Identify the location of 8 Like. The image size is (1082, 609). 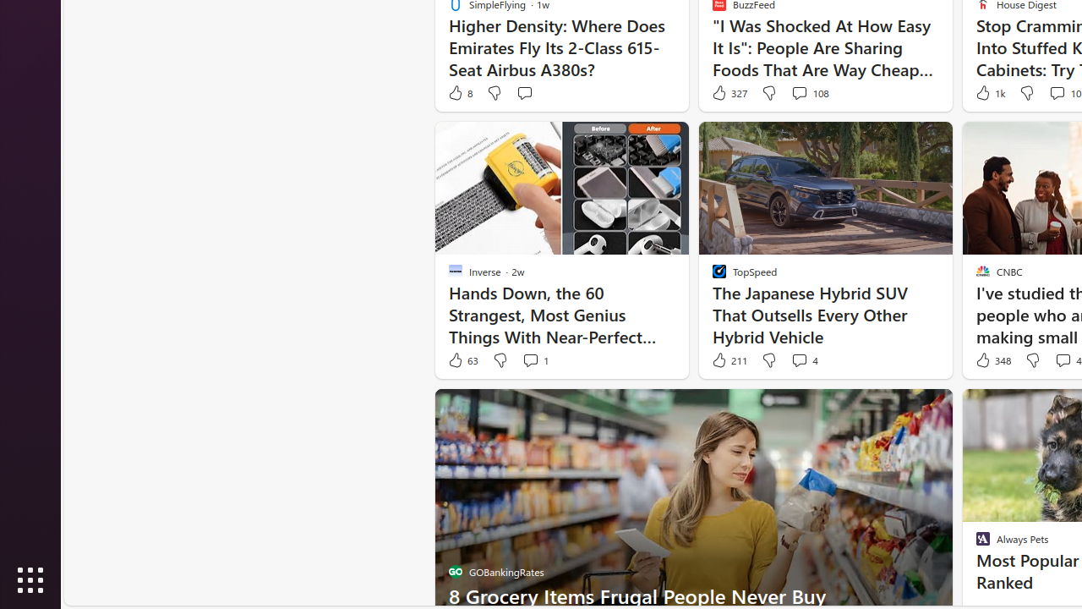
(460, 93).